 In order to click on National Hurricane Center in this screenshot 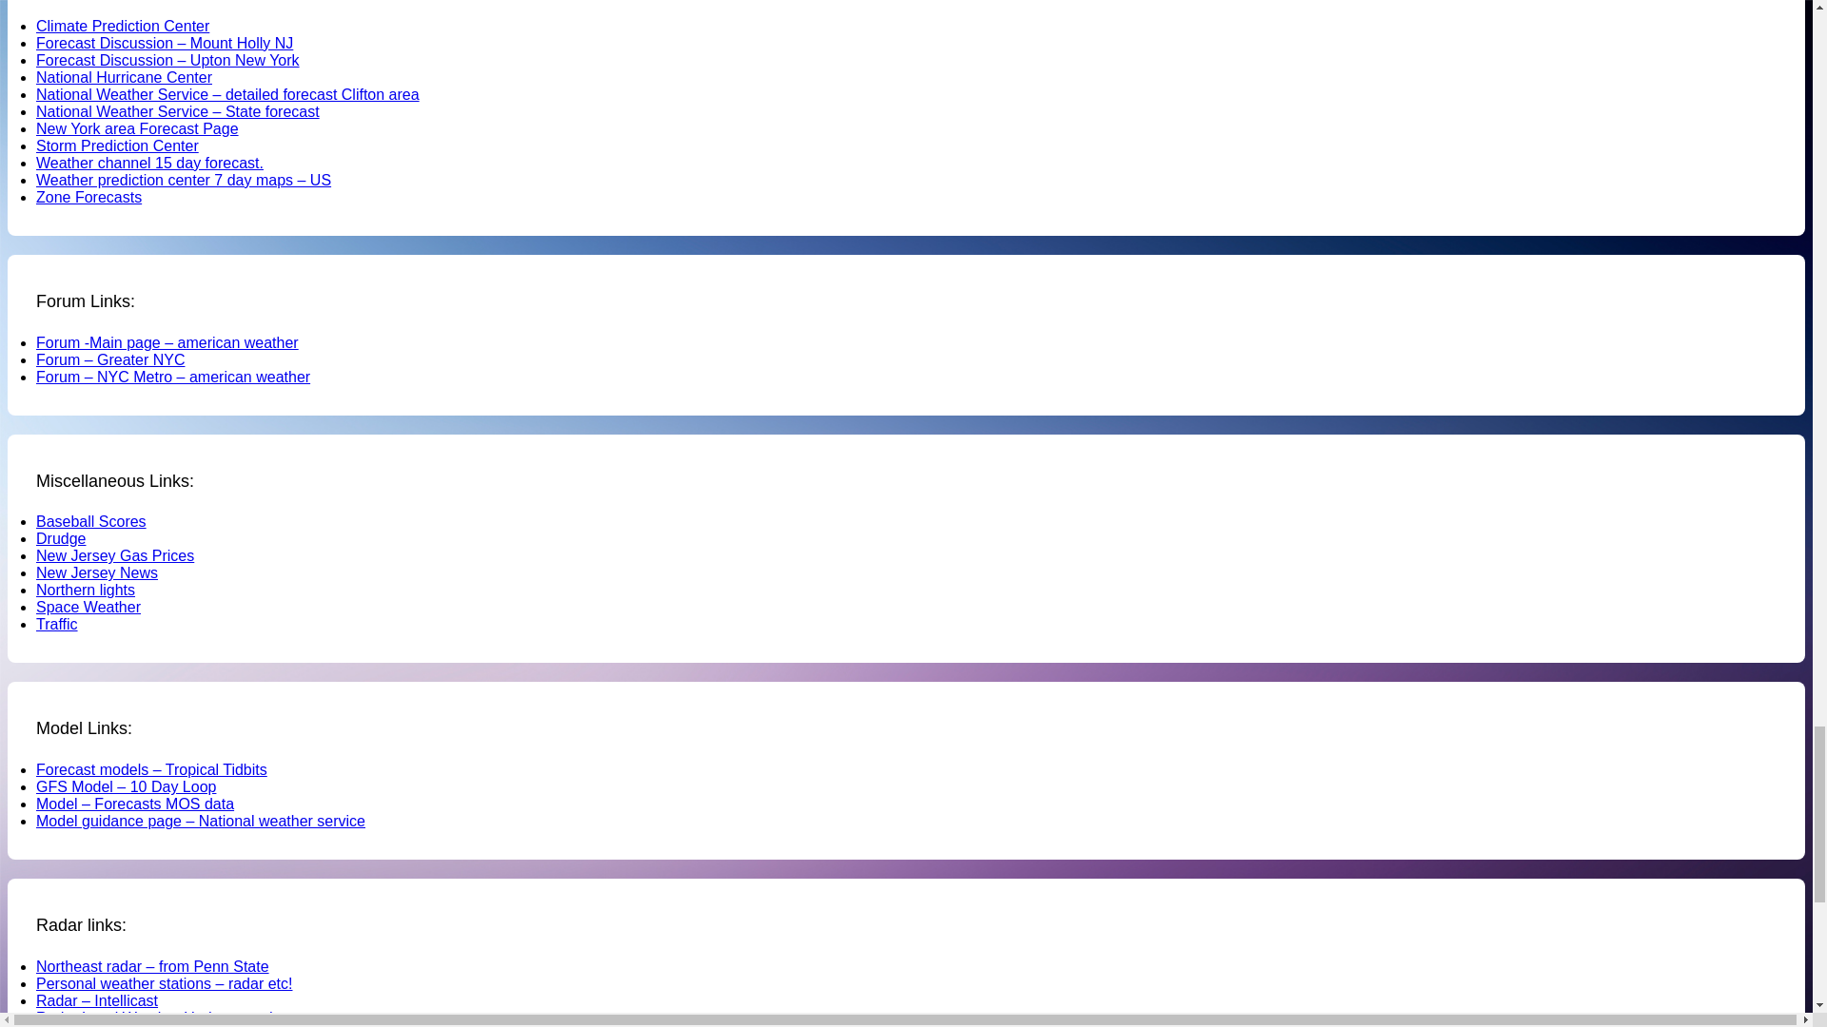, I will do `click(124, 77)`.